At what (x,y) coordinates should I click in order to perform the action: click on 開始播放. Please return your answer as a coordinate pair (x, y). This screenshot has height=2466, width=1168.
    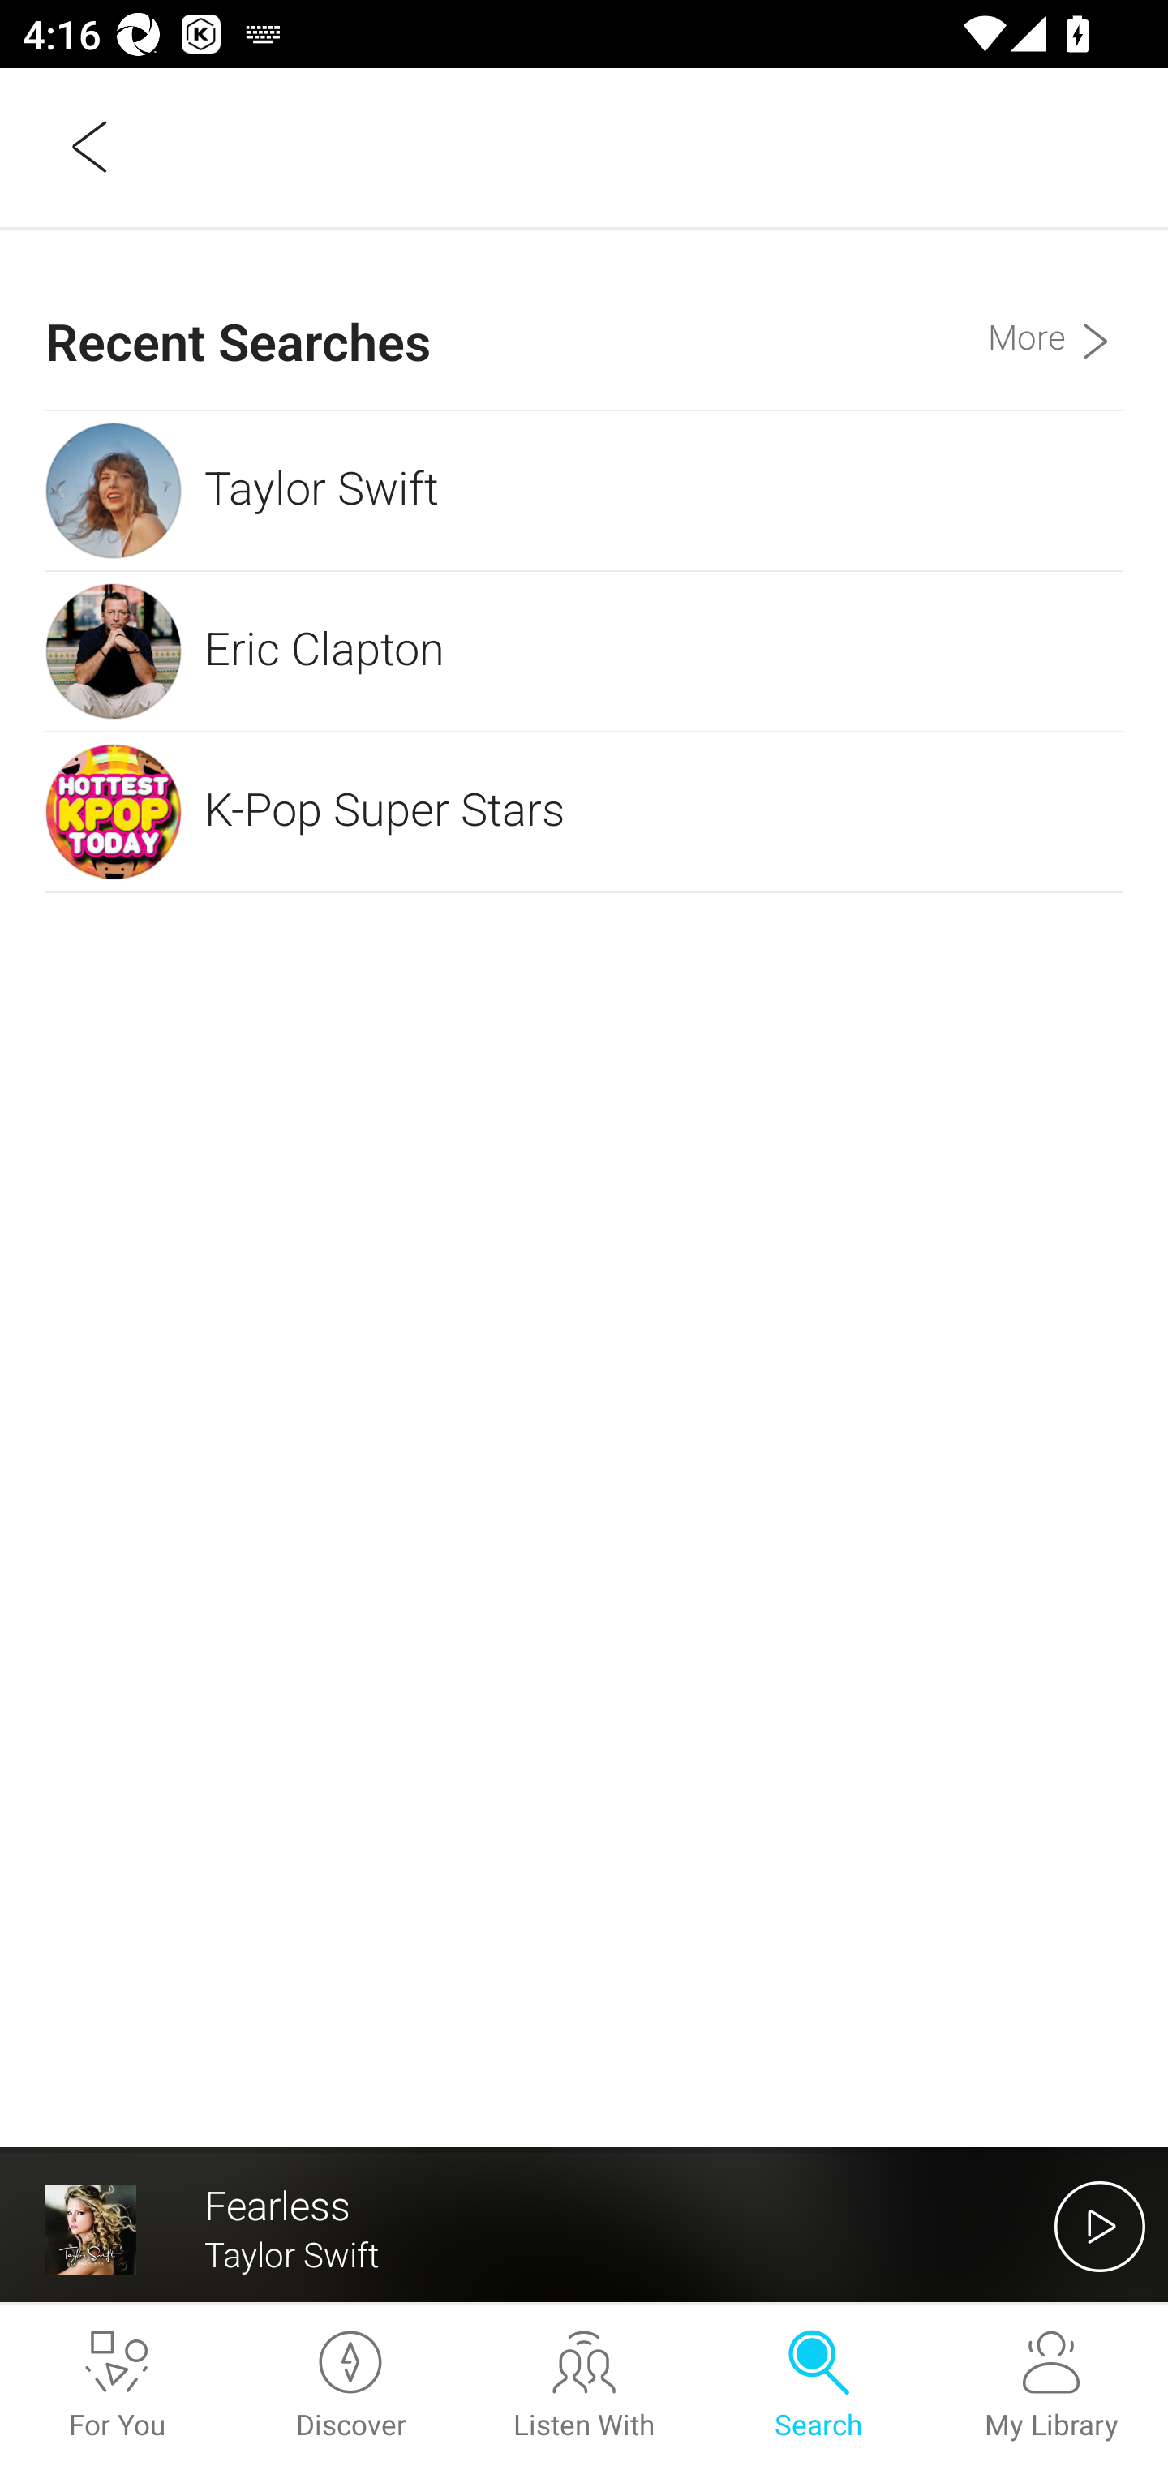
    Looking at the image, I should click on (1100, 2226).